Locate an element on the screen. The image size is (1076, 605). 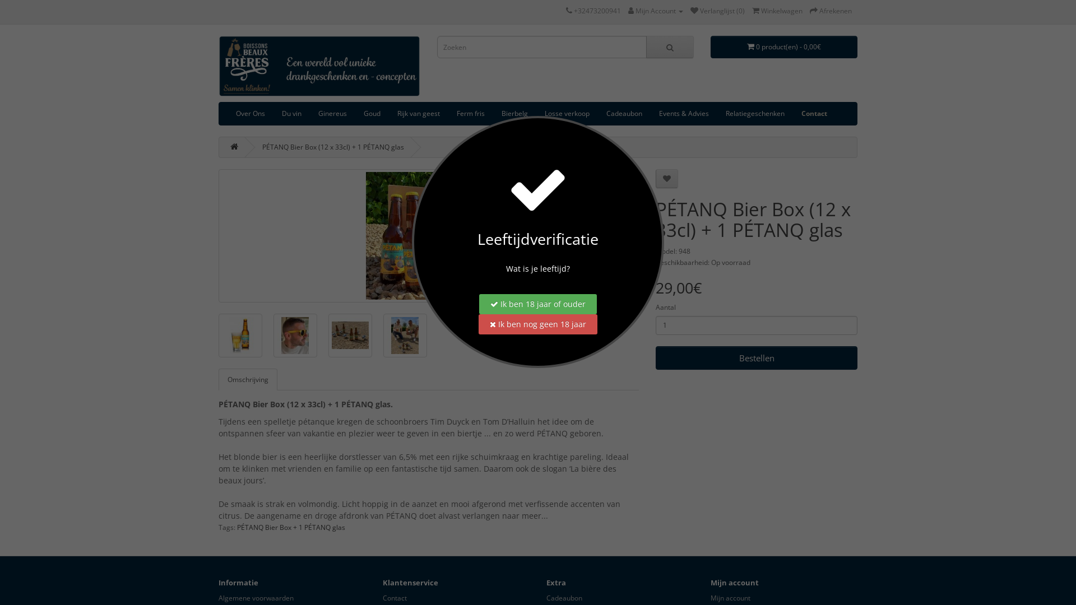
Ginereus is located at coordinates (333, 114).